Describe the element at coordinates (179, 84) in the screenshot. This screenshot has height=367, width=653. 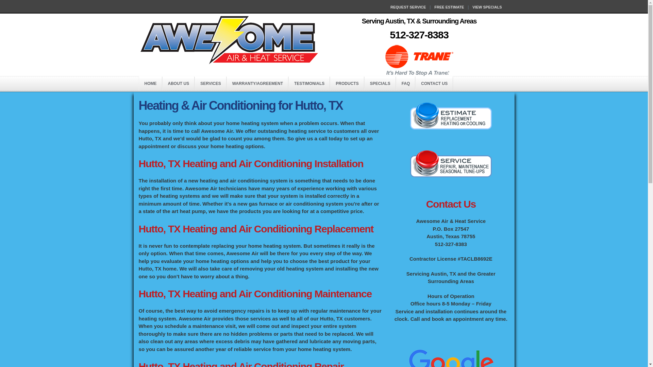
I see `ABOUT US` at that location.